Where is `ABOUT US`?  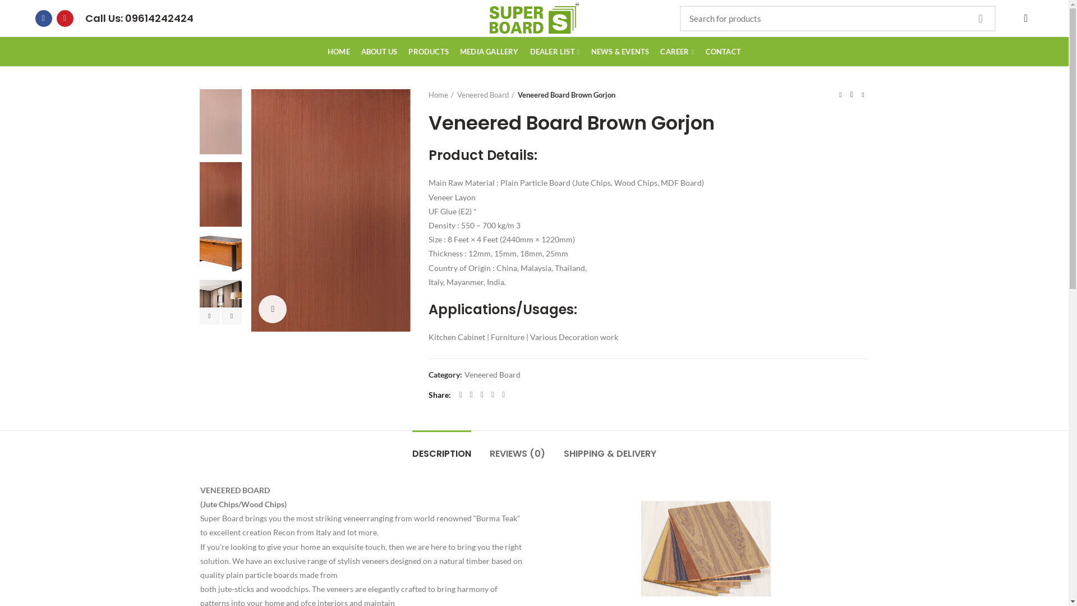
ABOUT US is located at coordinates (379, 52).